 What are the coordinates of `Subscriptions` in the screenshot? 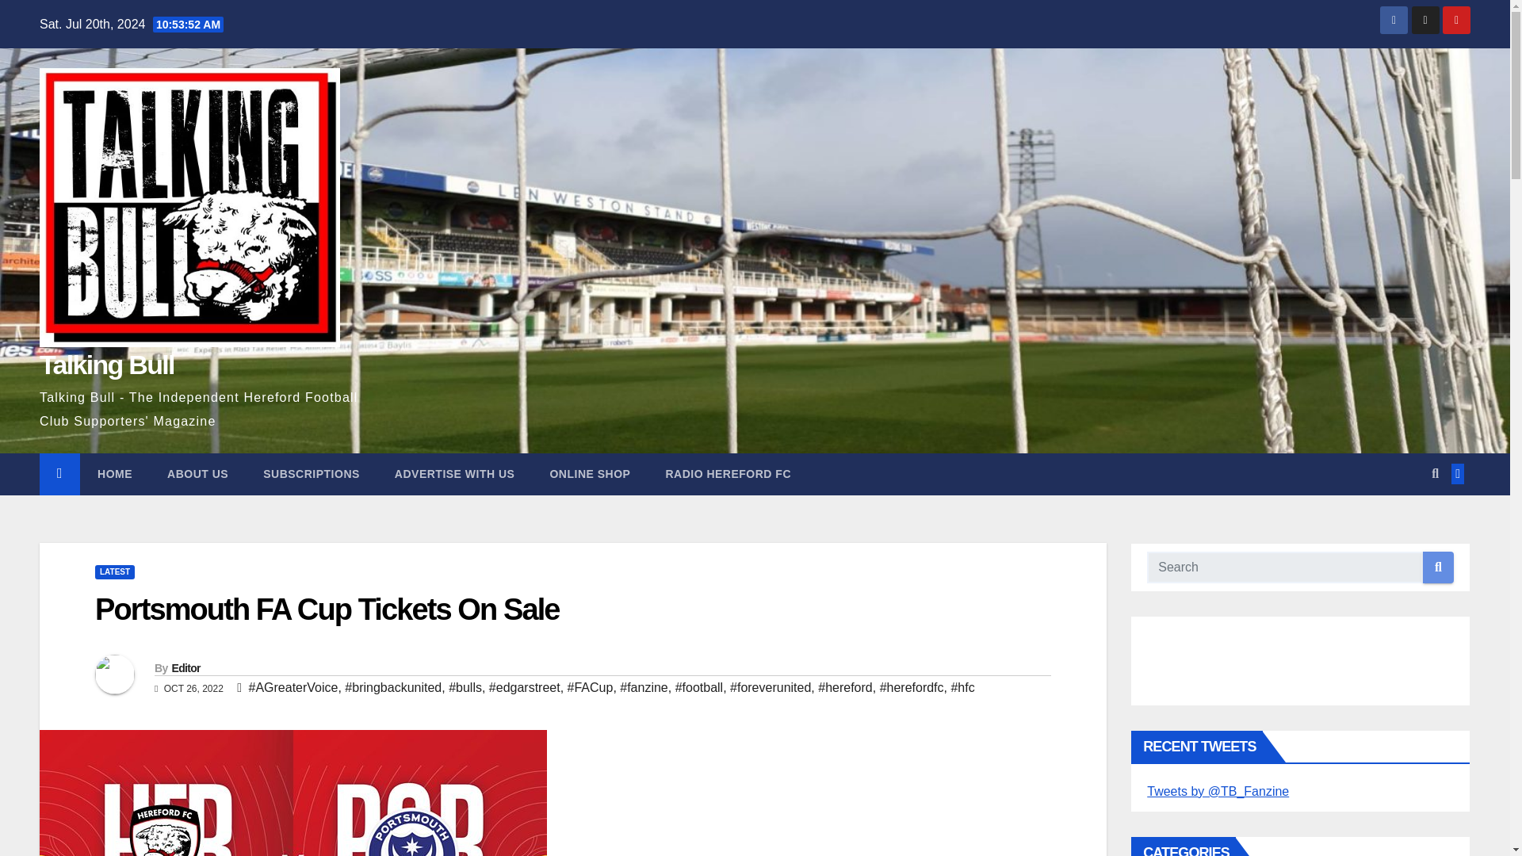 It's located at (311, 474).